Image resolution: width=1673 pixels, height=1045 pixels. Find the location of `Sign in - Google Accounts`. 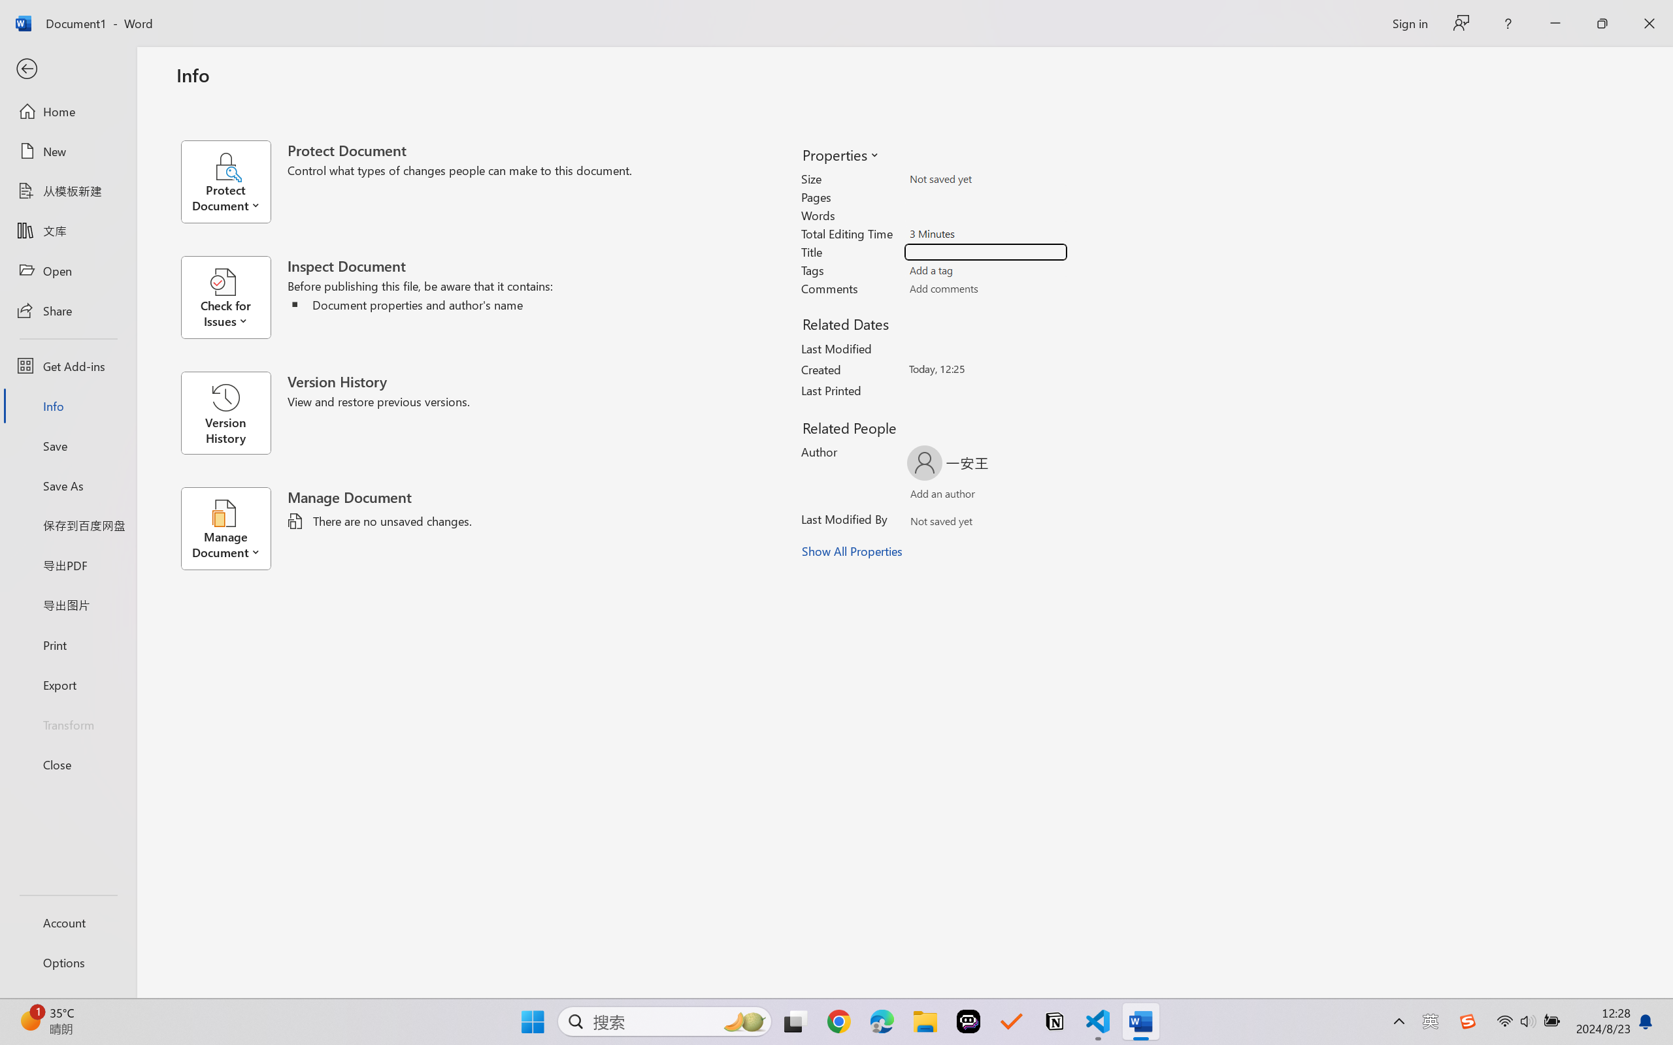

Sign in - Google Accounts is located at coordinates (1187, 14).